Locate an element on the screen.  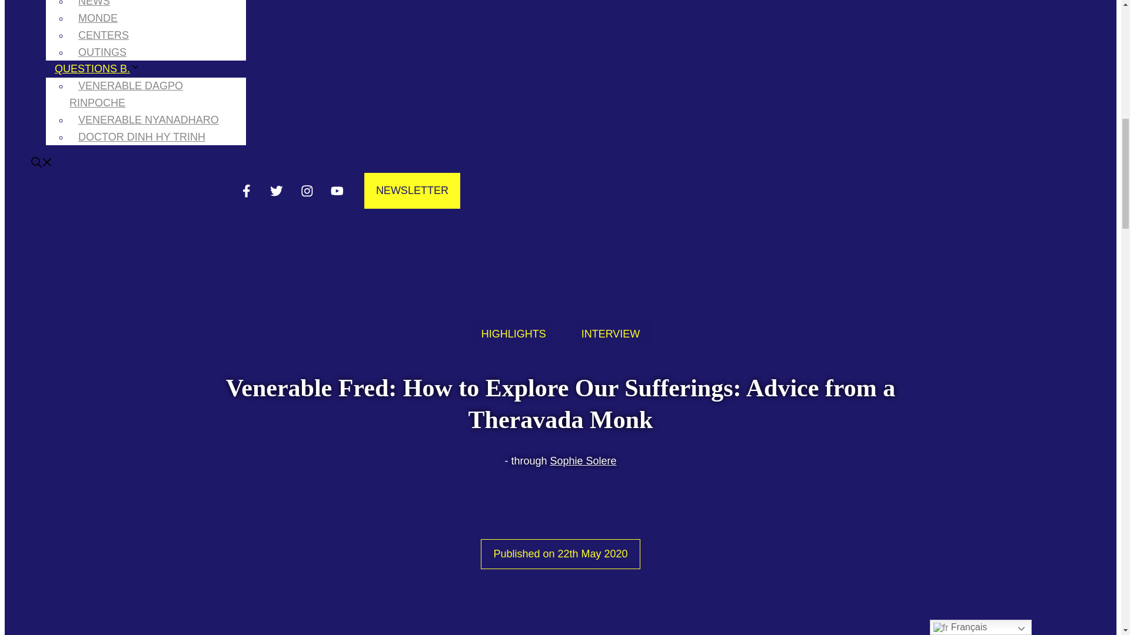
OUTINGS is located at coordinates (102, 52).